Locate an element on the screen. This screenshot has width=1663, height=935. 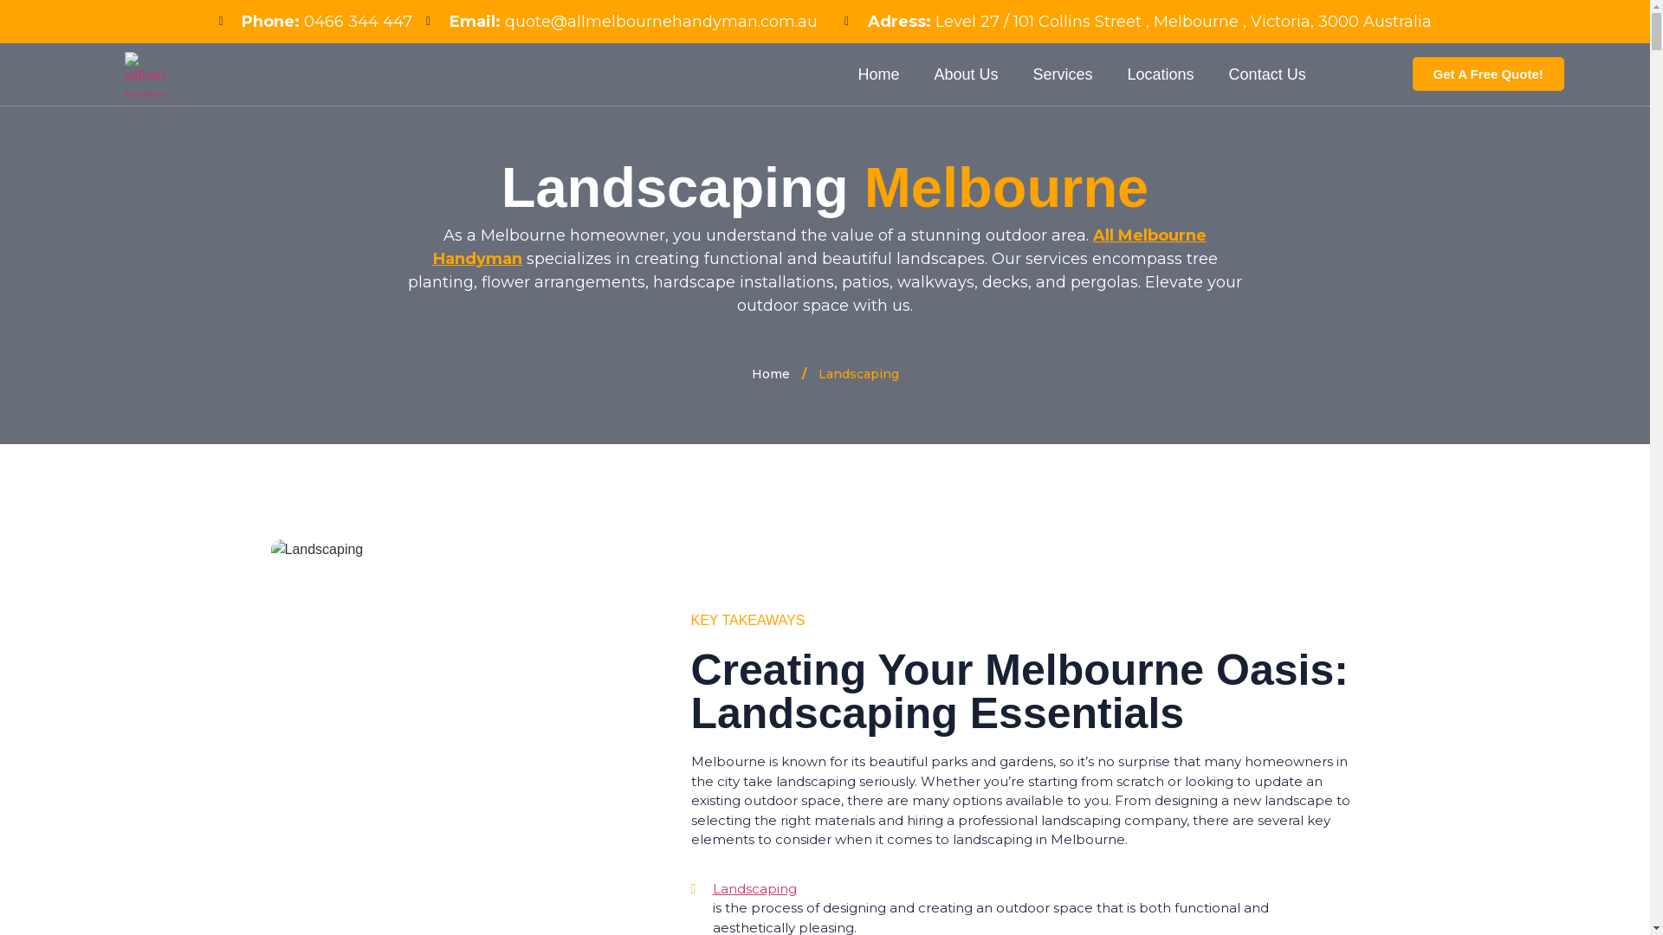
Home is located at coordinates (878, 74).